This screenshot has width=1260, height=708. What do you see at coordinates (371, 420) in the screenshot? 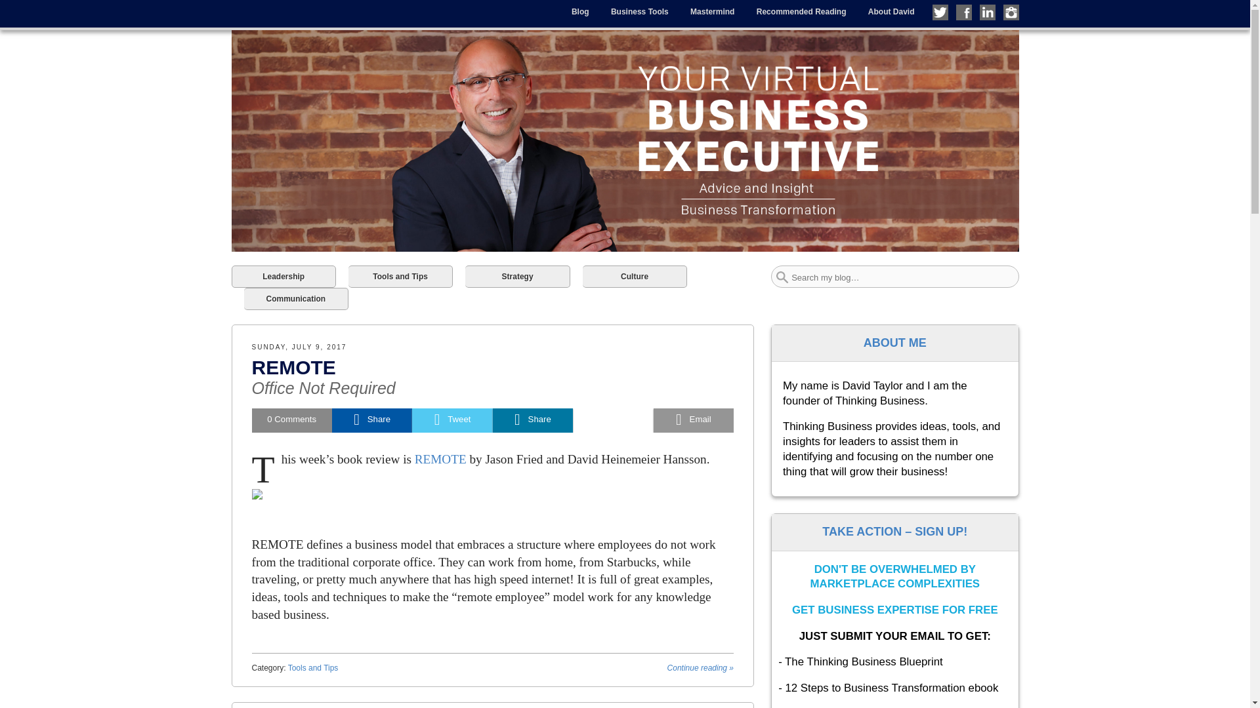
I see `Share on Facebook` at bounding box center [371, 420].